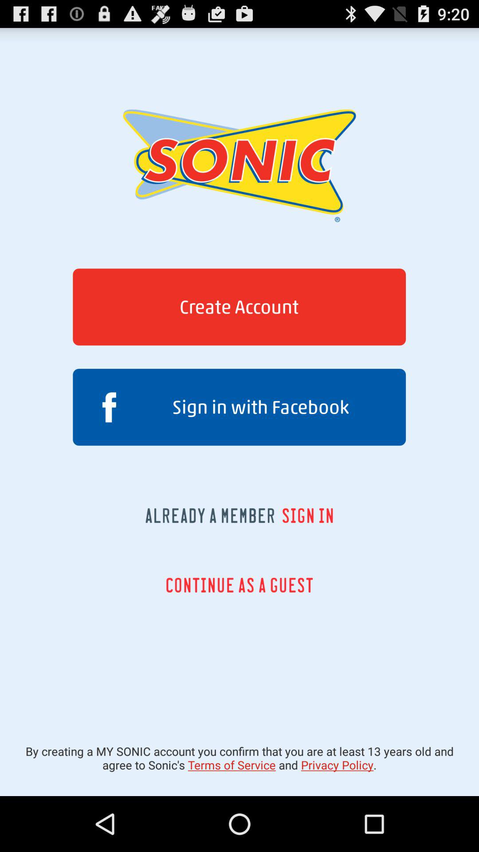 This screenshot has height=852, width=479. Describe the element at coordinates (239, 307) in the screenshot. I see `scroll to the create account` at that location.